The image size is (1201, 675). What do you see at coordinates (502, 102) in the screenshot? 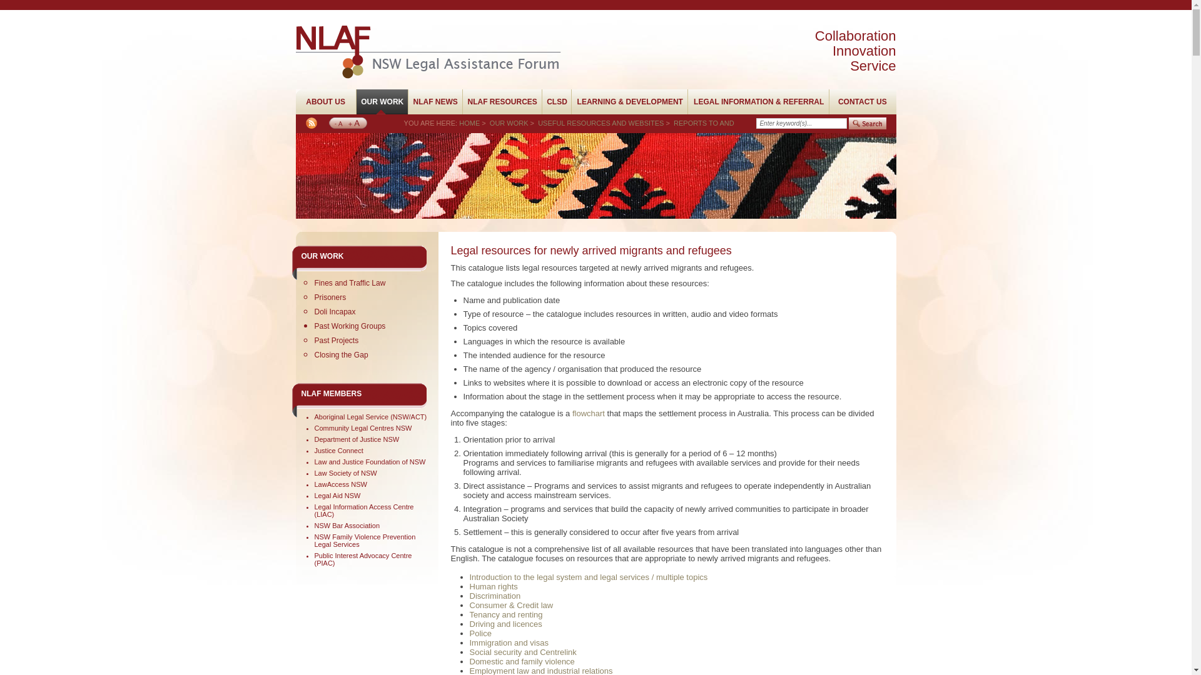
I see `NLAF RESOURCES` at bounding box center [502, 102].